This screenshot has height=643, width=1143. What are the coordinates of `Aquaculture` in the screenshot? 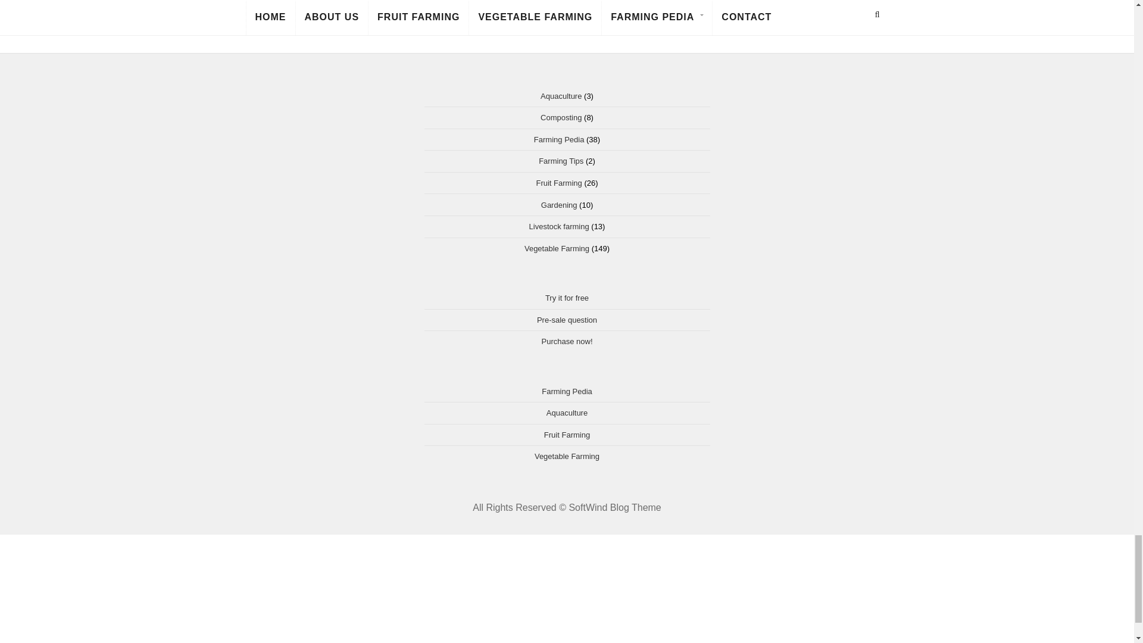 It's located at (561, 96).